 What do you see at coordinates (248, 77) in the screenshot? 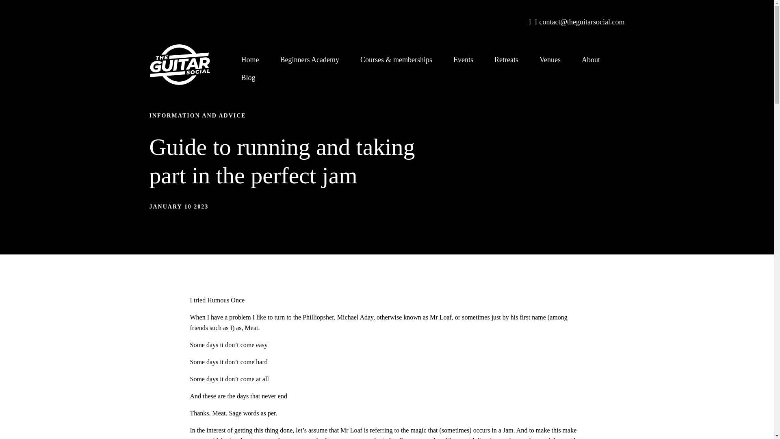
I see `Blog` at bounding box center [248, 77].